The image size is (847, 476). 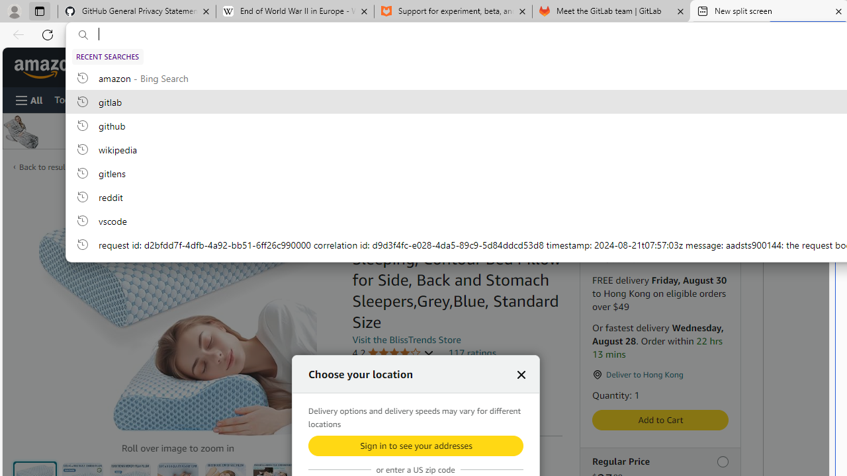 What do you see at coordinates (29, 100) in the screenshot?
I see `Open Menu` at bounding box center [29, 100].